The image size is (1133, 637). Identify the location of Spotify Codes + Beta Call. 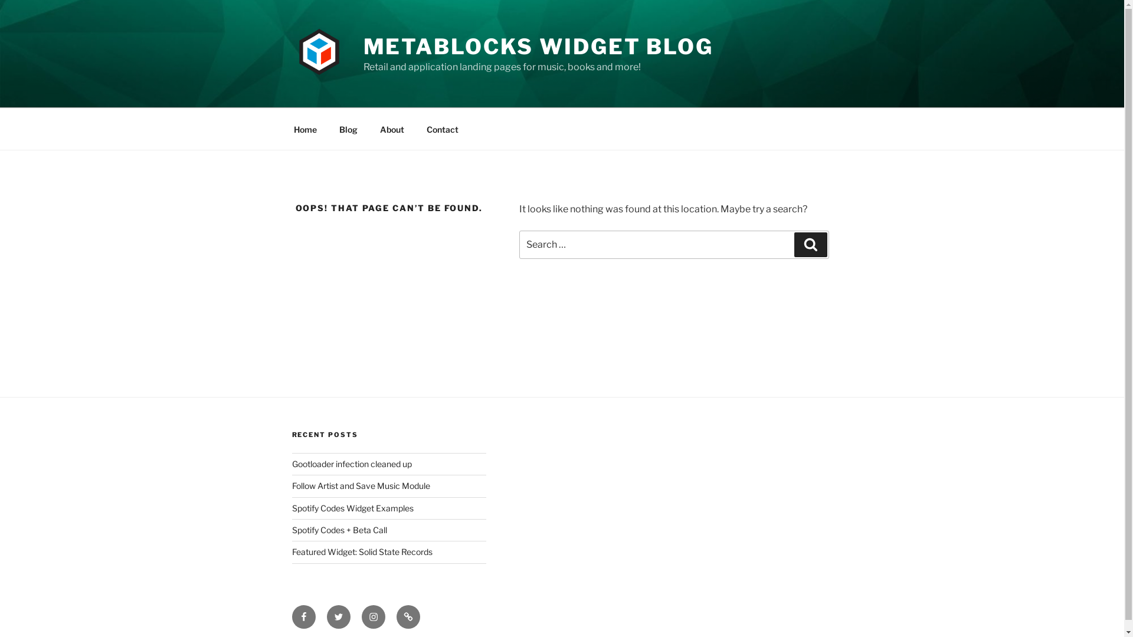
(339, 530).